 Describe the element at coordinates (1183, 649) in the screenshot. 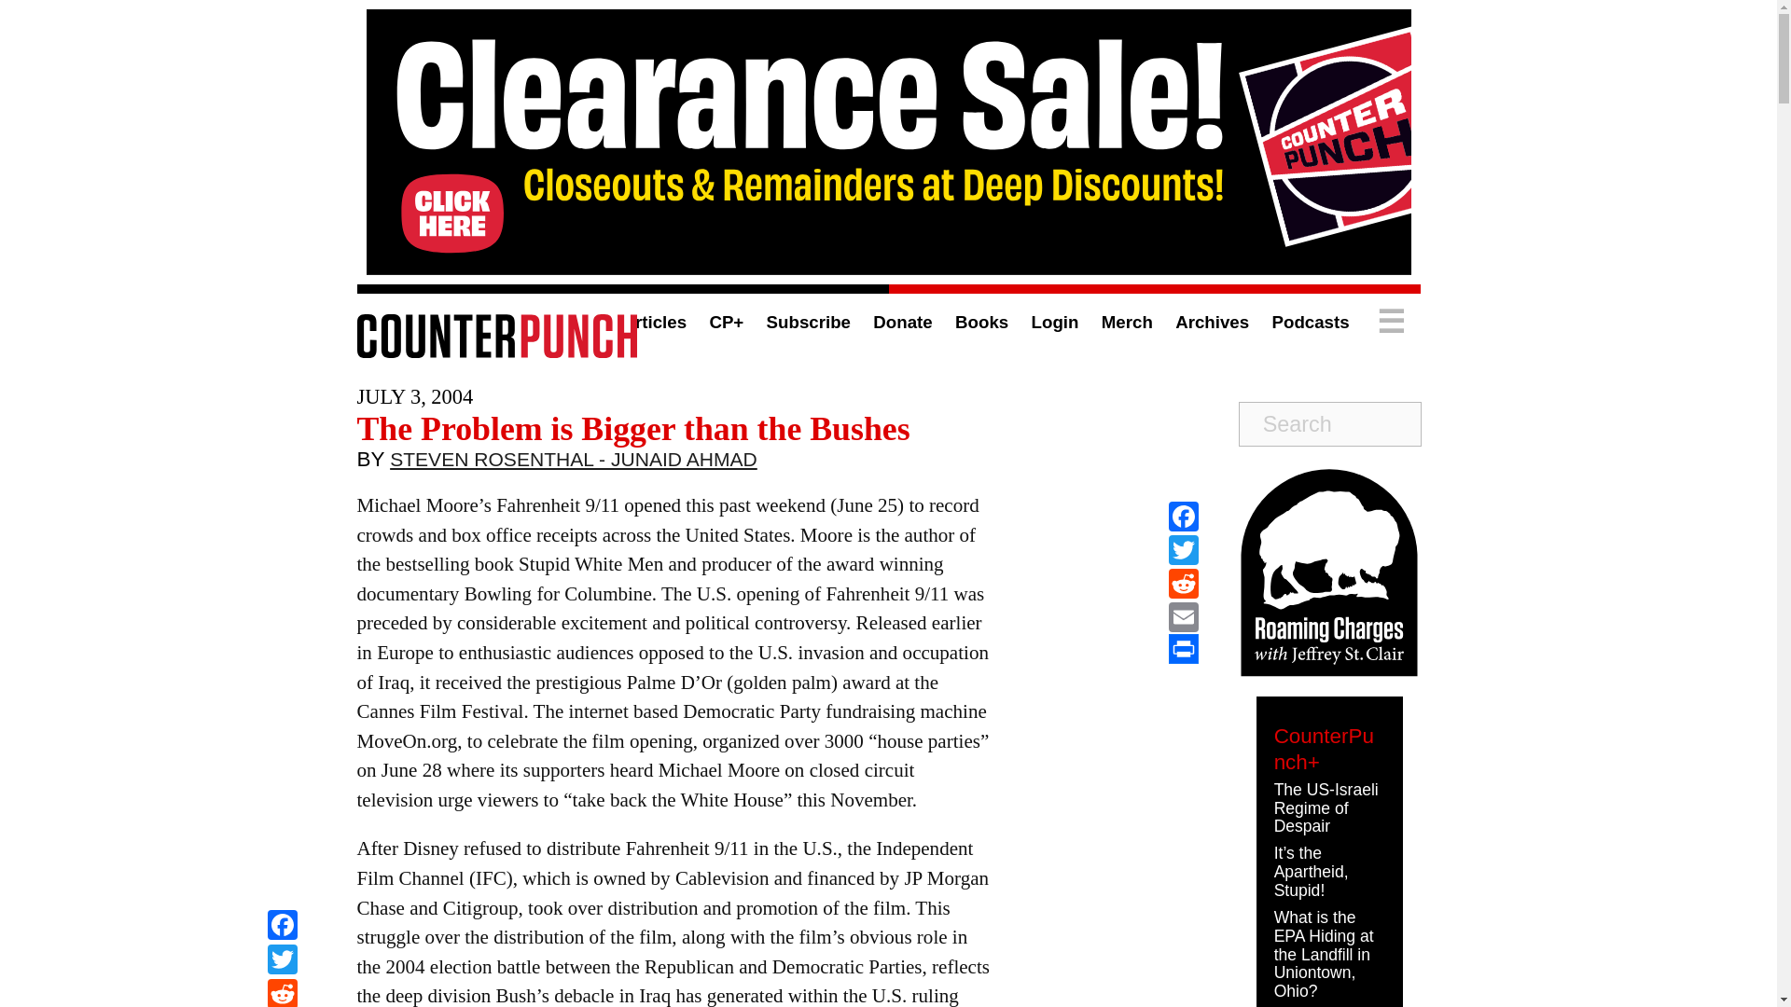

I see `Print This Post` at that location.